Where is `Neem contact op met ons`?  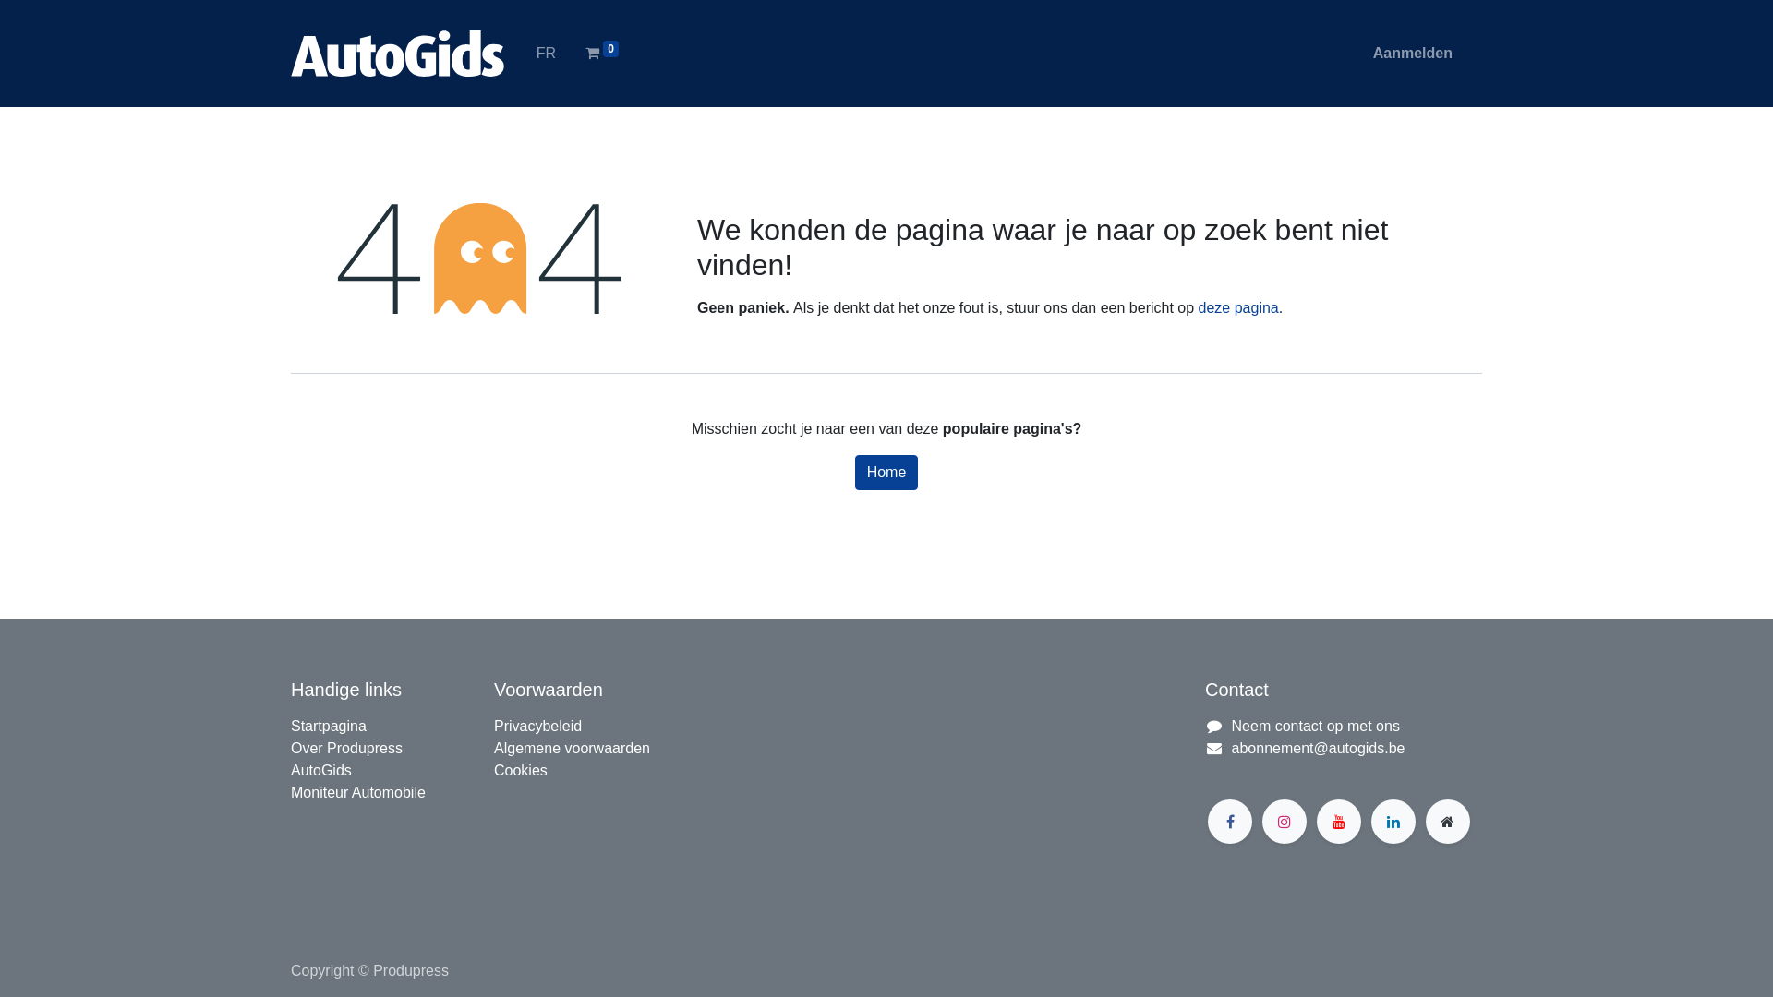 Neem contact op met ons is located at coordinates (1316, 726).